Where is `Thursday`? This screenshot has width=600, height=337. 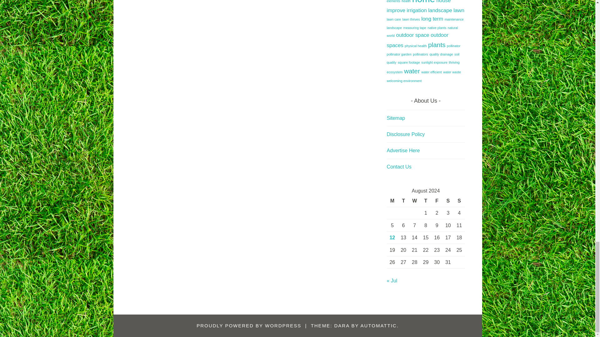
Thursday is located at coordinates (426, 201).